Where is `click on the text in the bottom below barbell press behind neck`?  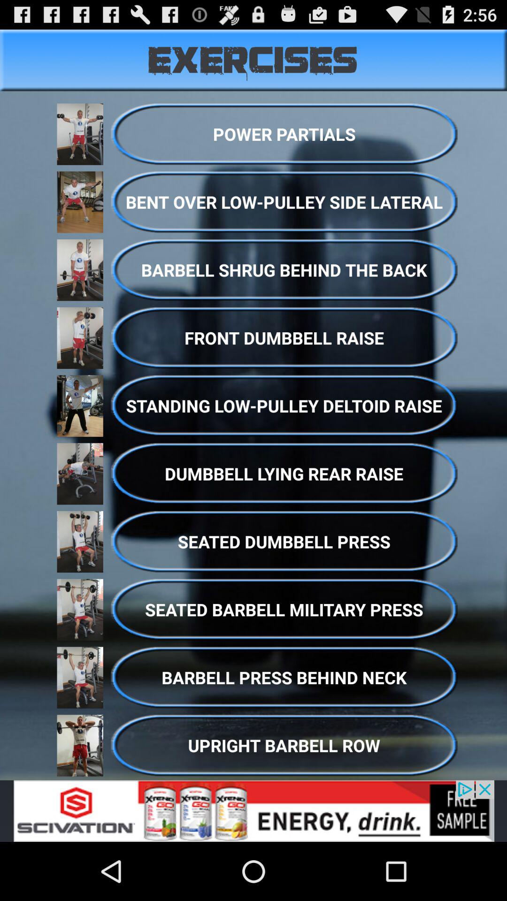
click on the text in the bottom below barbell press behind neck is located at coordinates (284, 745).